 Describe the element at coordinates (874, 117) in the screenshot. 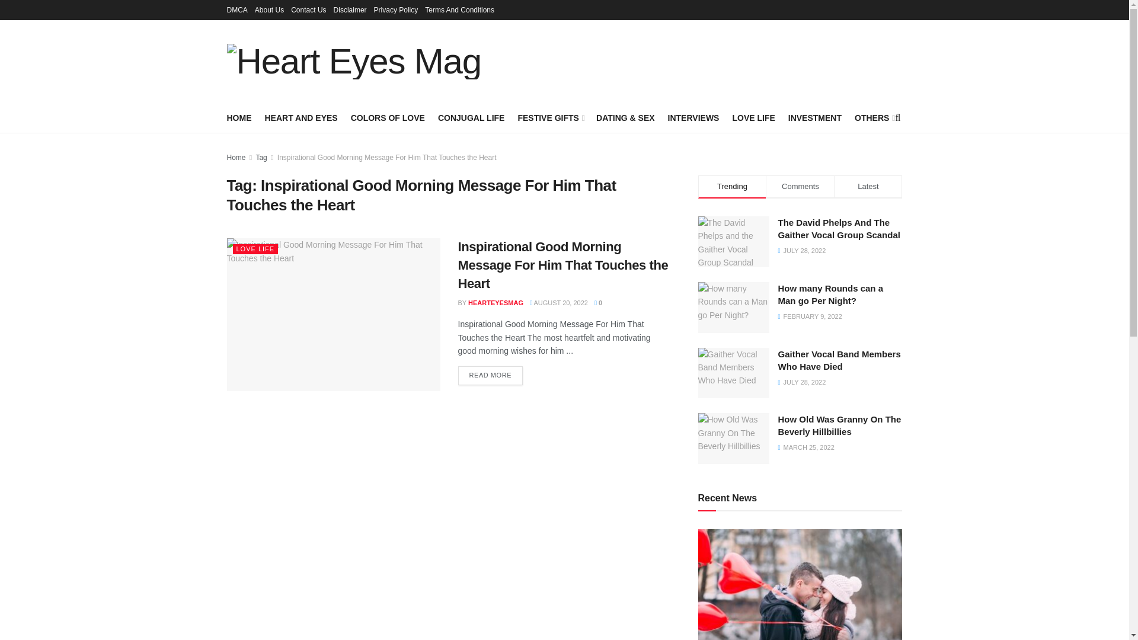

I see `OTHERS` at that location.